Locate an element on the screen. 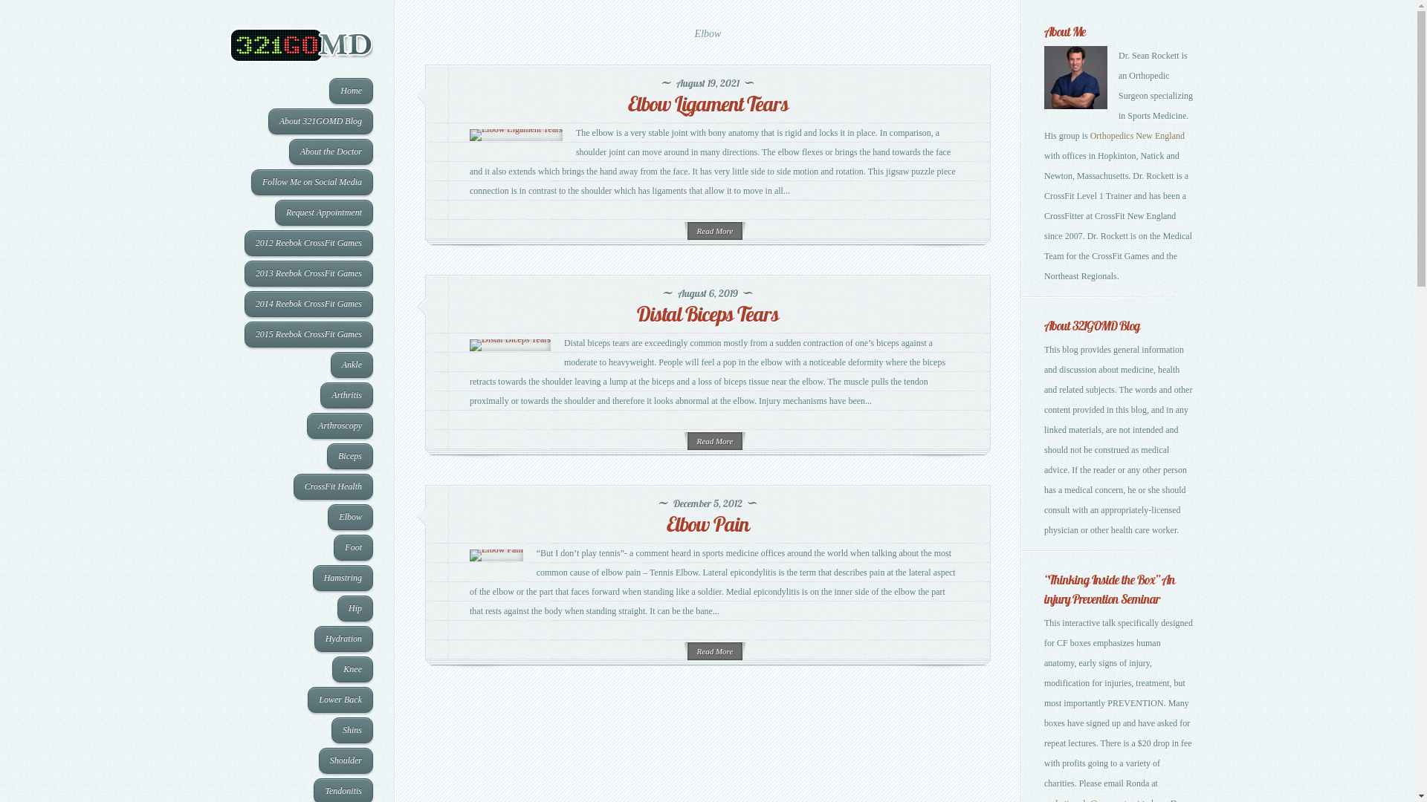 The width and height of the screenshot is (1427, 802). About 321GOMD Blog is located at coordinates (321, 122).